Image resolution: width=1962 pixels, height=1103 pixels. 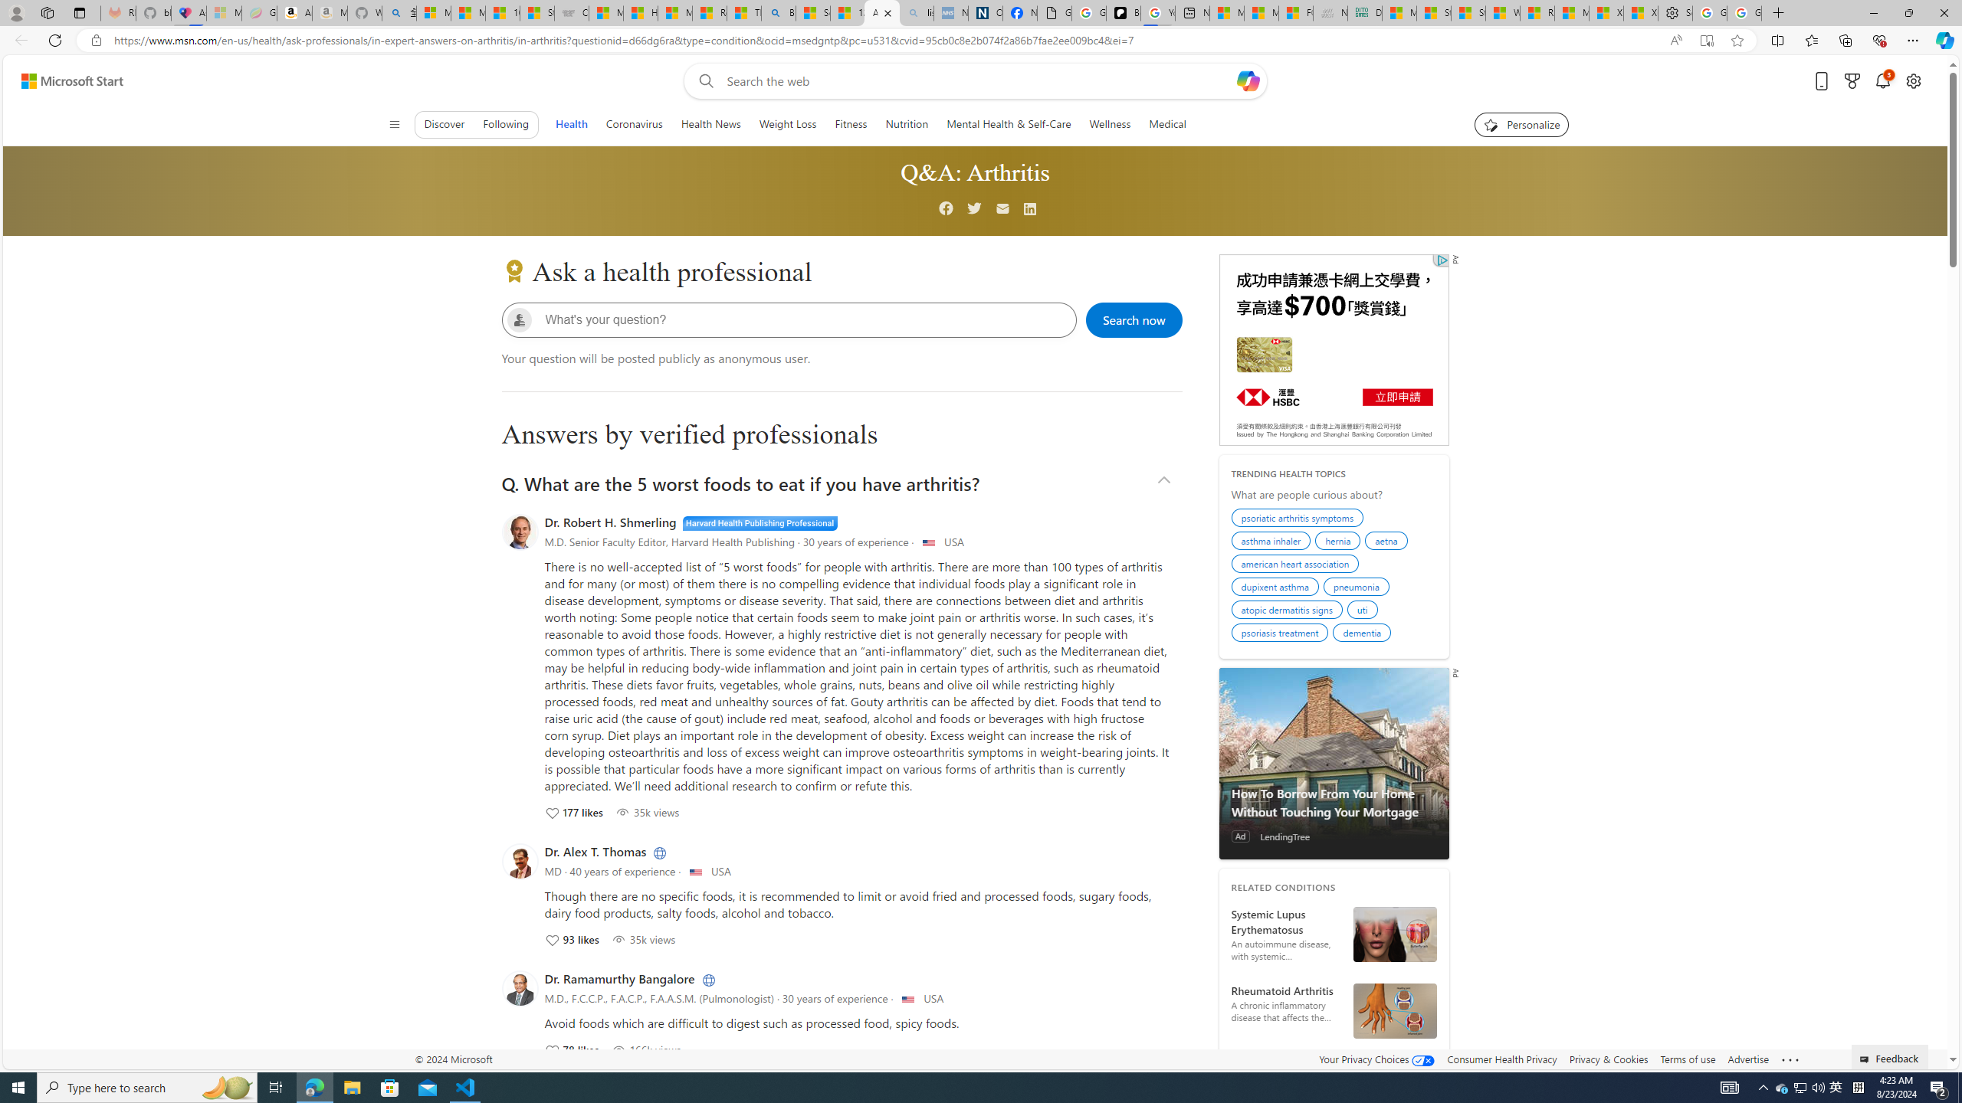 I want to click on Asthma Inhalers: Names and Types, so click(x=189, y=13).